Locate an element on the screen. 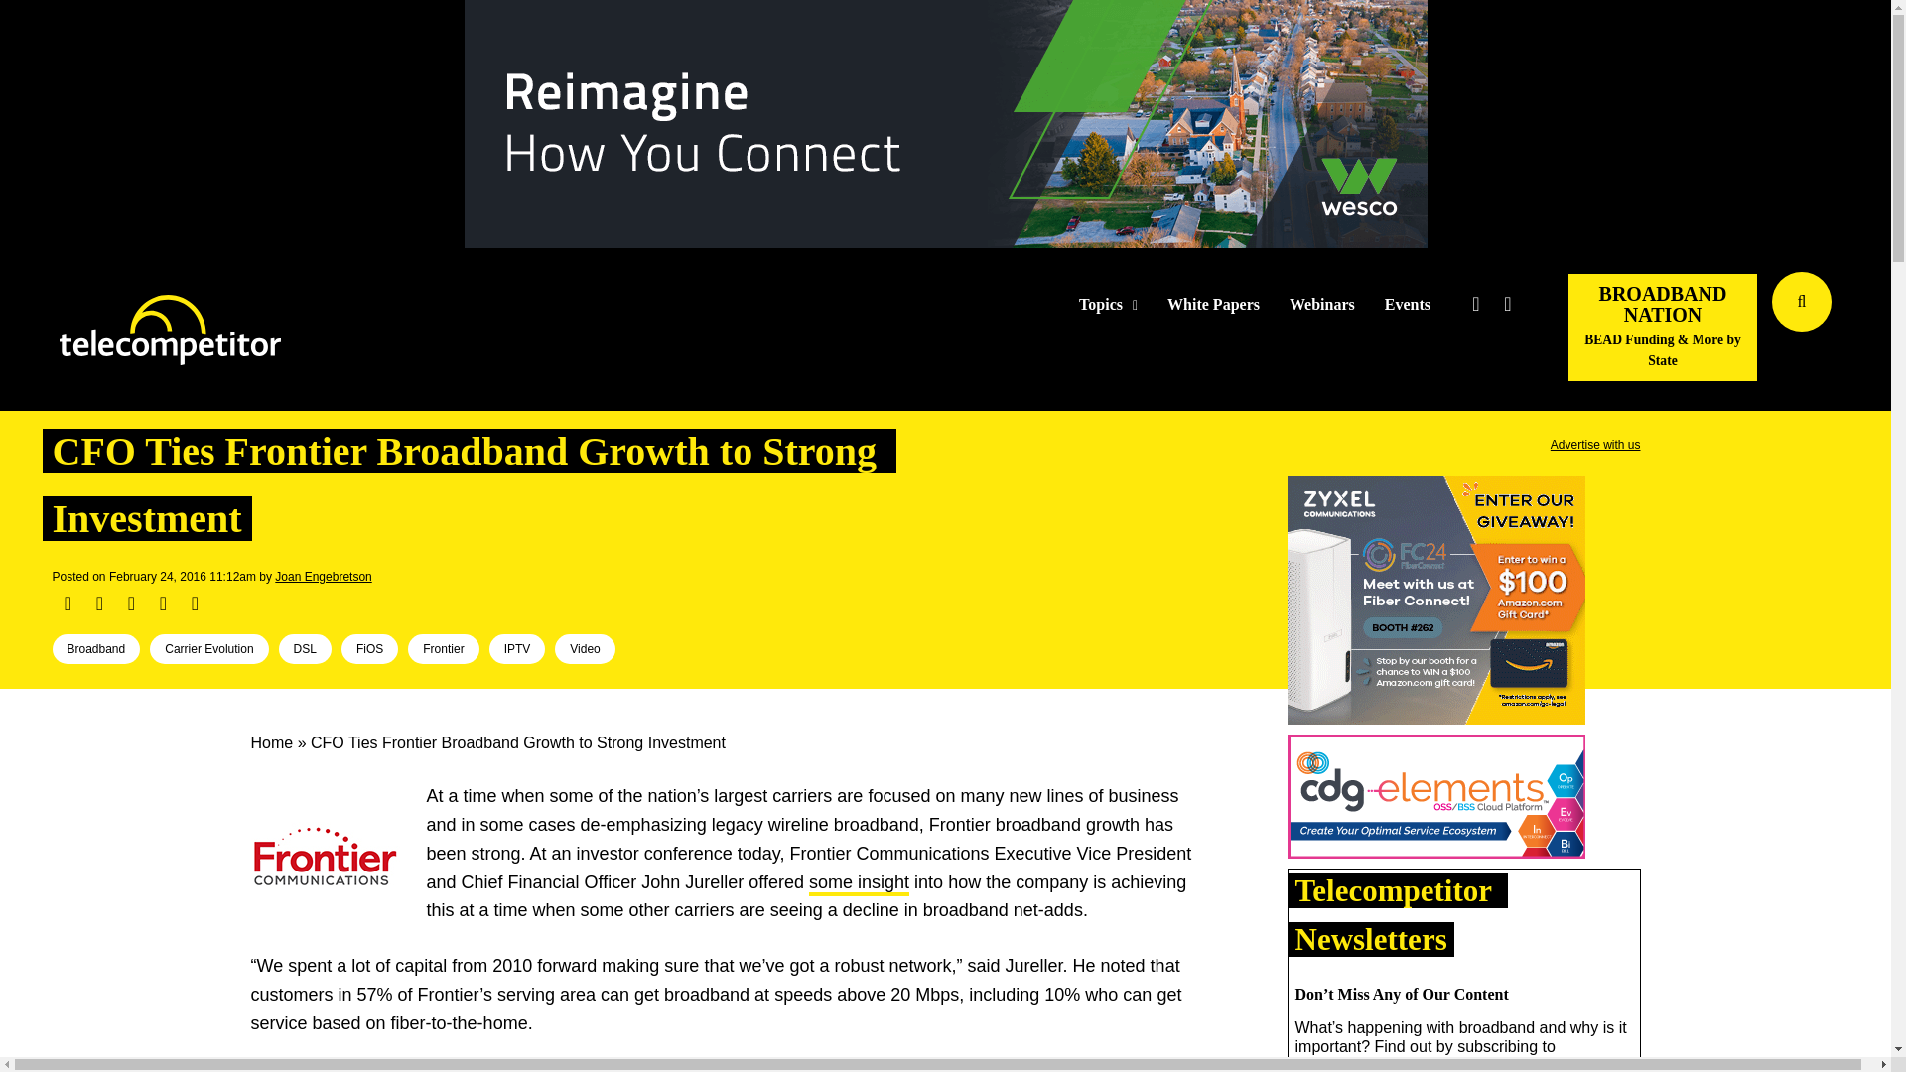  Events is located at coordinates (1408, 305).